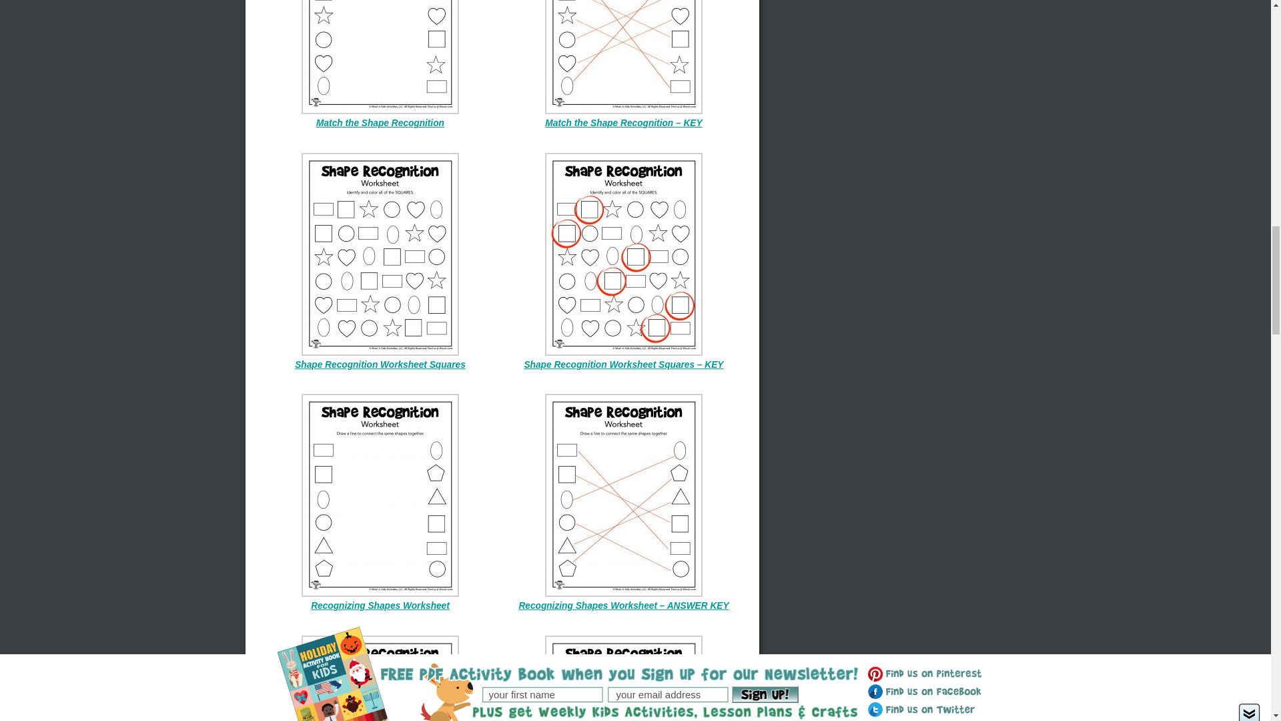 The width and height of the screenshot is (1281, 721). What do you see at coordinates (623, 123) in the screenshot?
I see `Match the Shape Recognition - KEY` at bounding box center [623, 123].